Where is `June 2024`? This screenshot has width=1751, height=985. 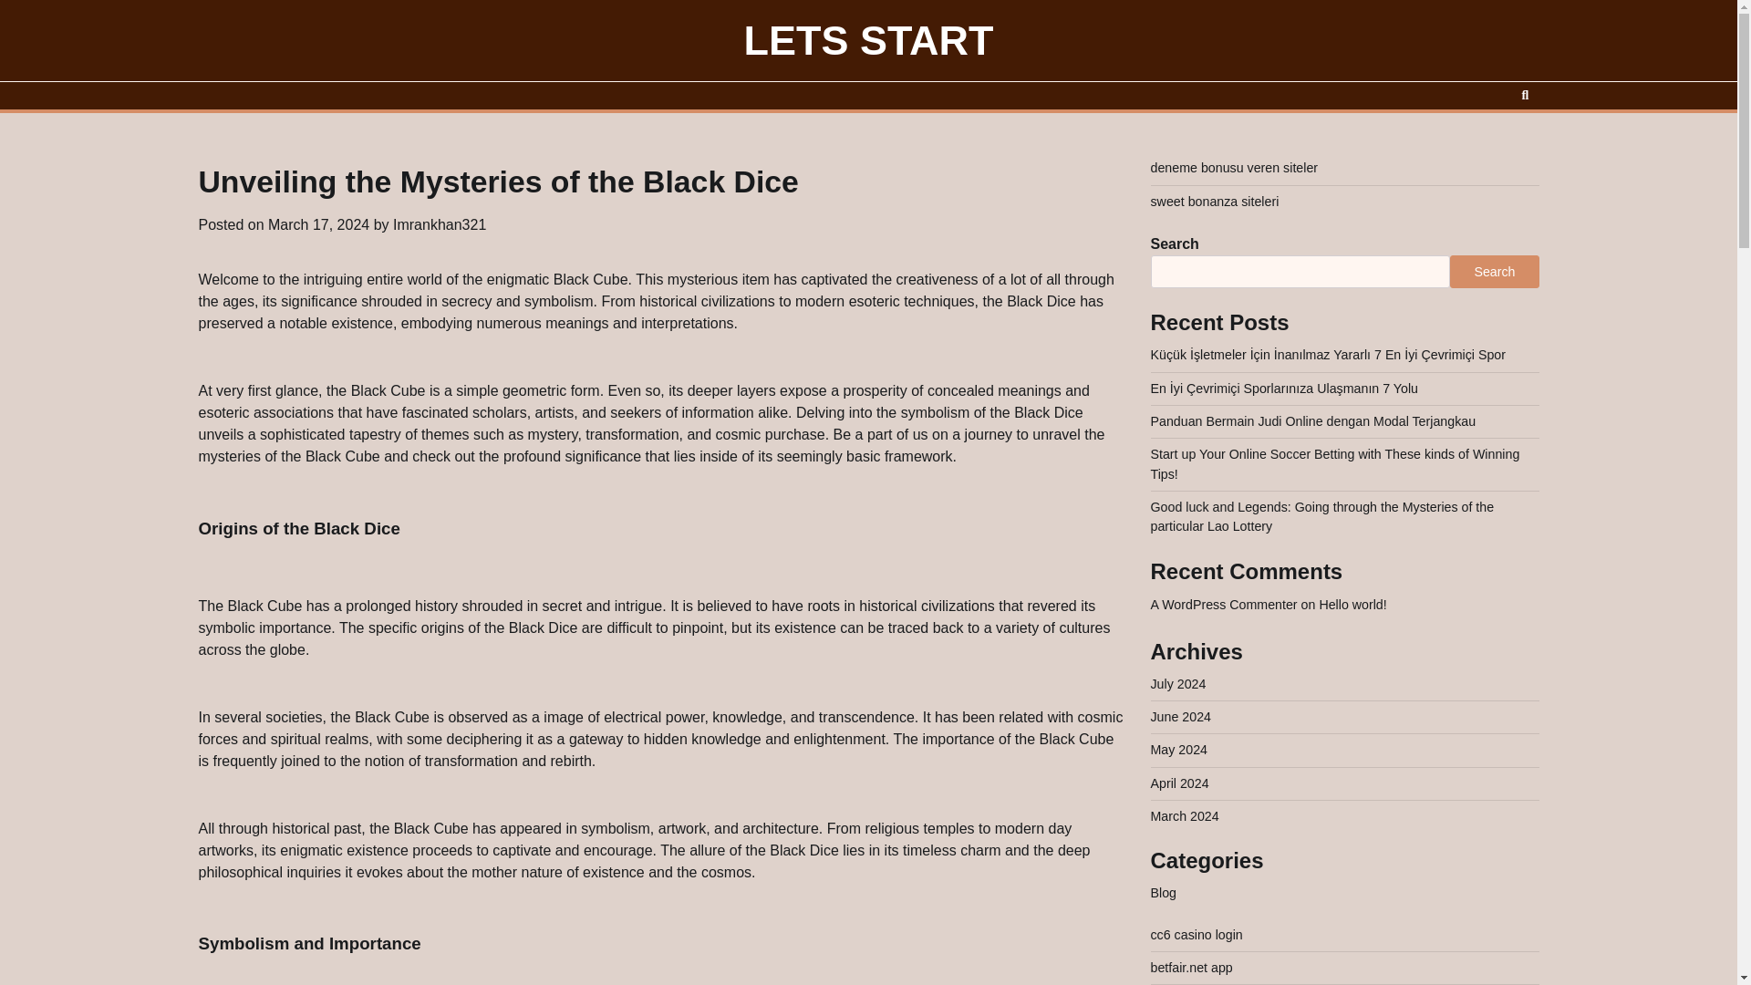 June 2024 is located at coordinates (1180, 716).